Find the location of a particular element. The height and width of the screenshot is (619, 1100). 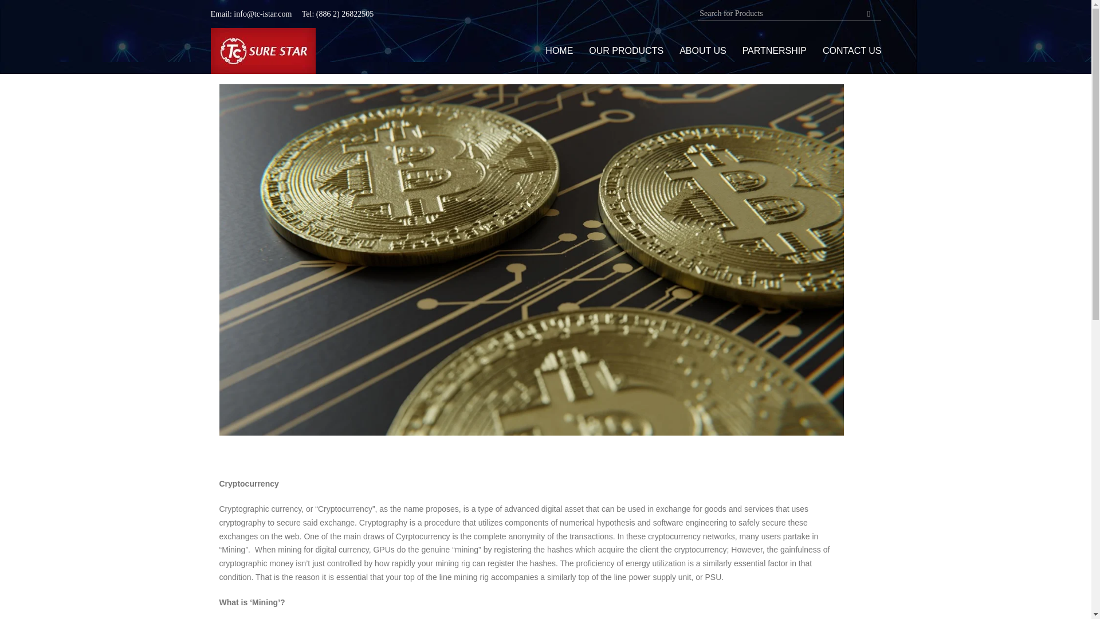

DynaPowerUSA is located at coordinates (264, 50).